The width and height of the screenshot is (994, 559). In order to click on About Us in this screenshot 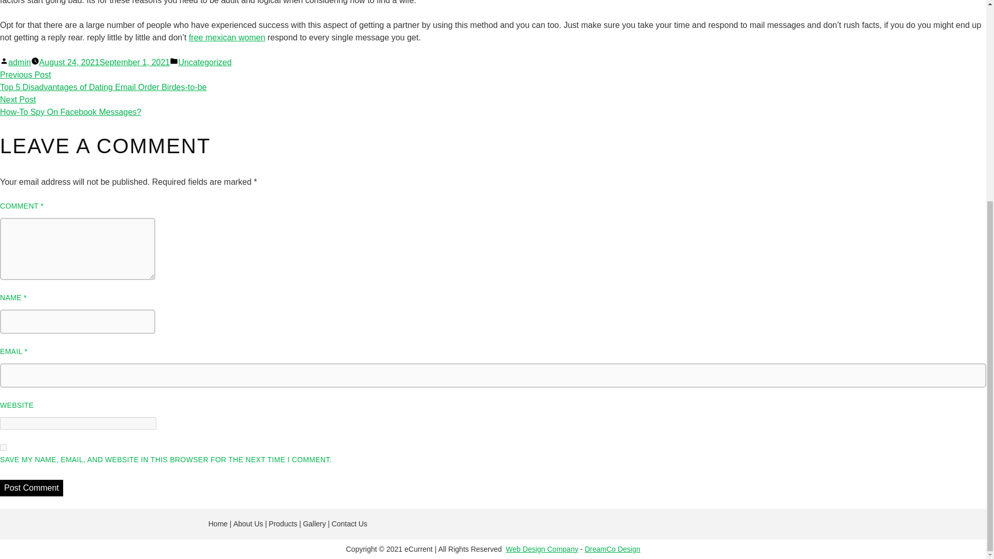, I will do `click(248, 524)`.